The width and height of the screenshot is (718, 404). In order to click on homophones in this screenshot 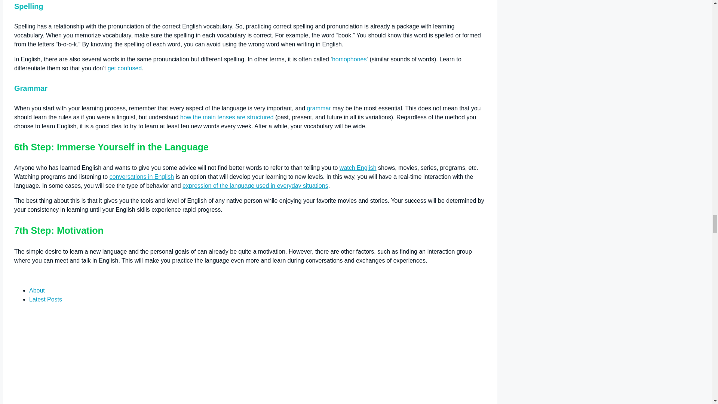, I will do `click(349, 59)`.